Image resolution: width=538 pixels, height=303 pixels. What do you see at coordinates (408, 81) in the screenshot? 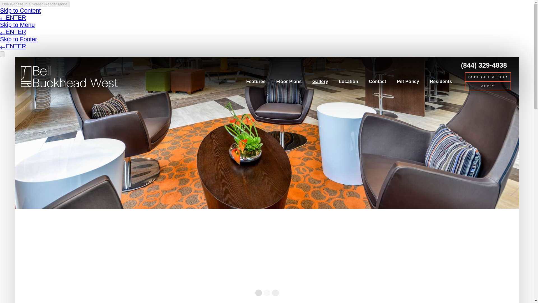
I see `Pet Policy` at bounding box center [408, 81].